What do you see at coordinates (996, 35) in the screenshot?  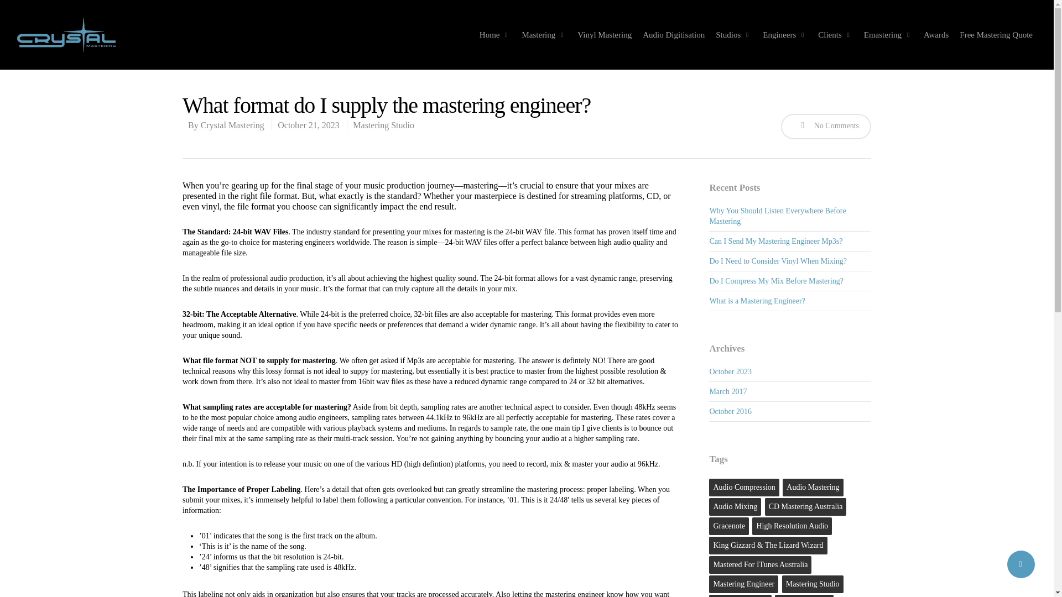 I see `Free Mastering Quote` at bounding box center [996, 35].